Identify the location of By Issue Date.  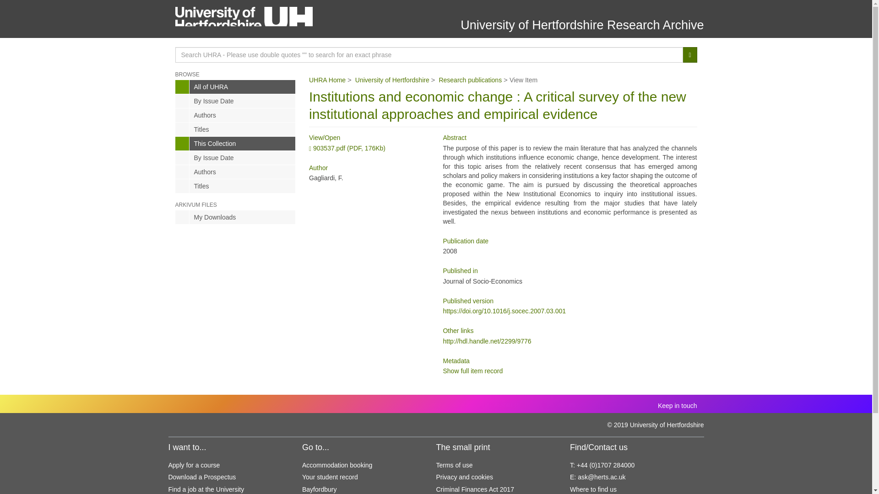
(235, 101).